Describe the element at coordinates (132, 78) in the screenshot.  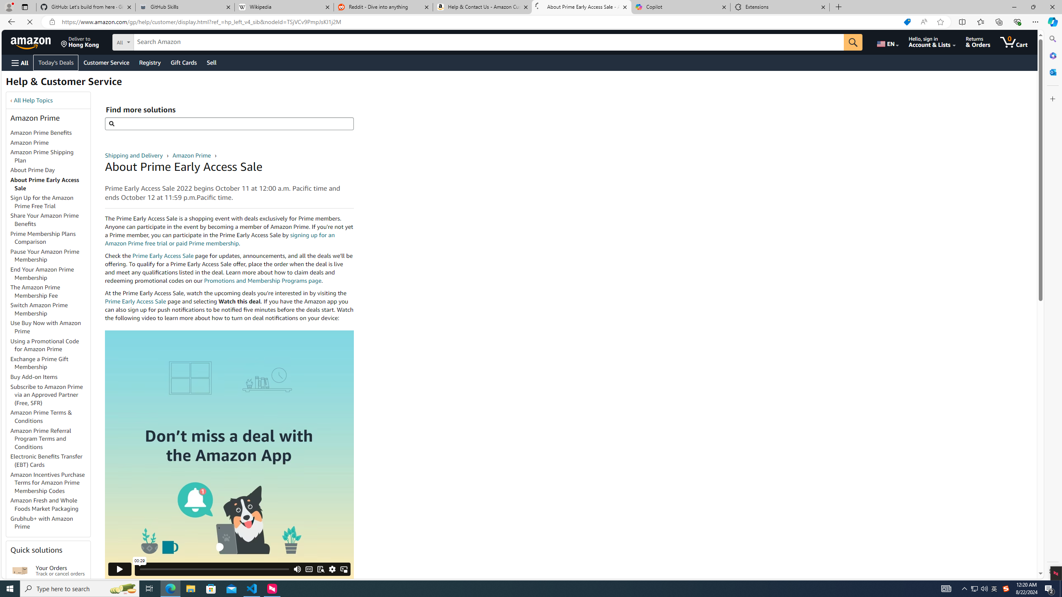
I see `Outlet` at that location.